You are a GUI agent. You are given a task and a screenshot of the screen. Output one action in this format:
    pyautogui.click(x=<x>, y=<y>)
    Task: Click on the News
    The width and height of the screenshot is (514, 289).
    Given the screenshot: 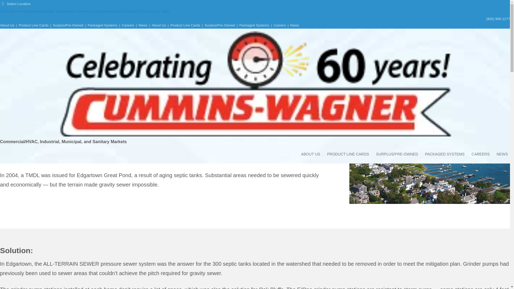 What is the action you would take?
    pyautogui.click(x=294, y=25)
    